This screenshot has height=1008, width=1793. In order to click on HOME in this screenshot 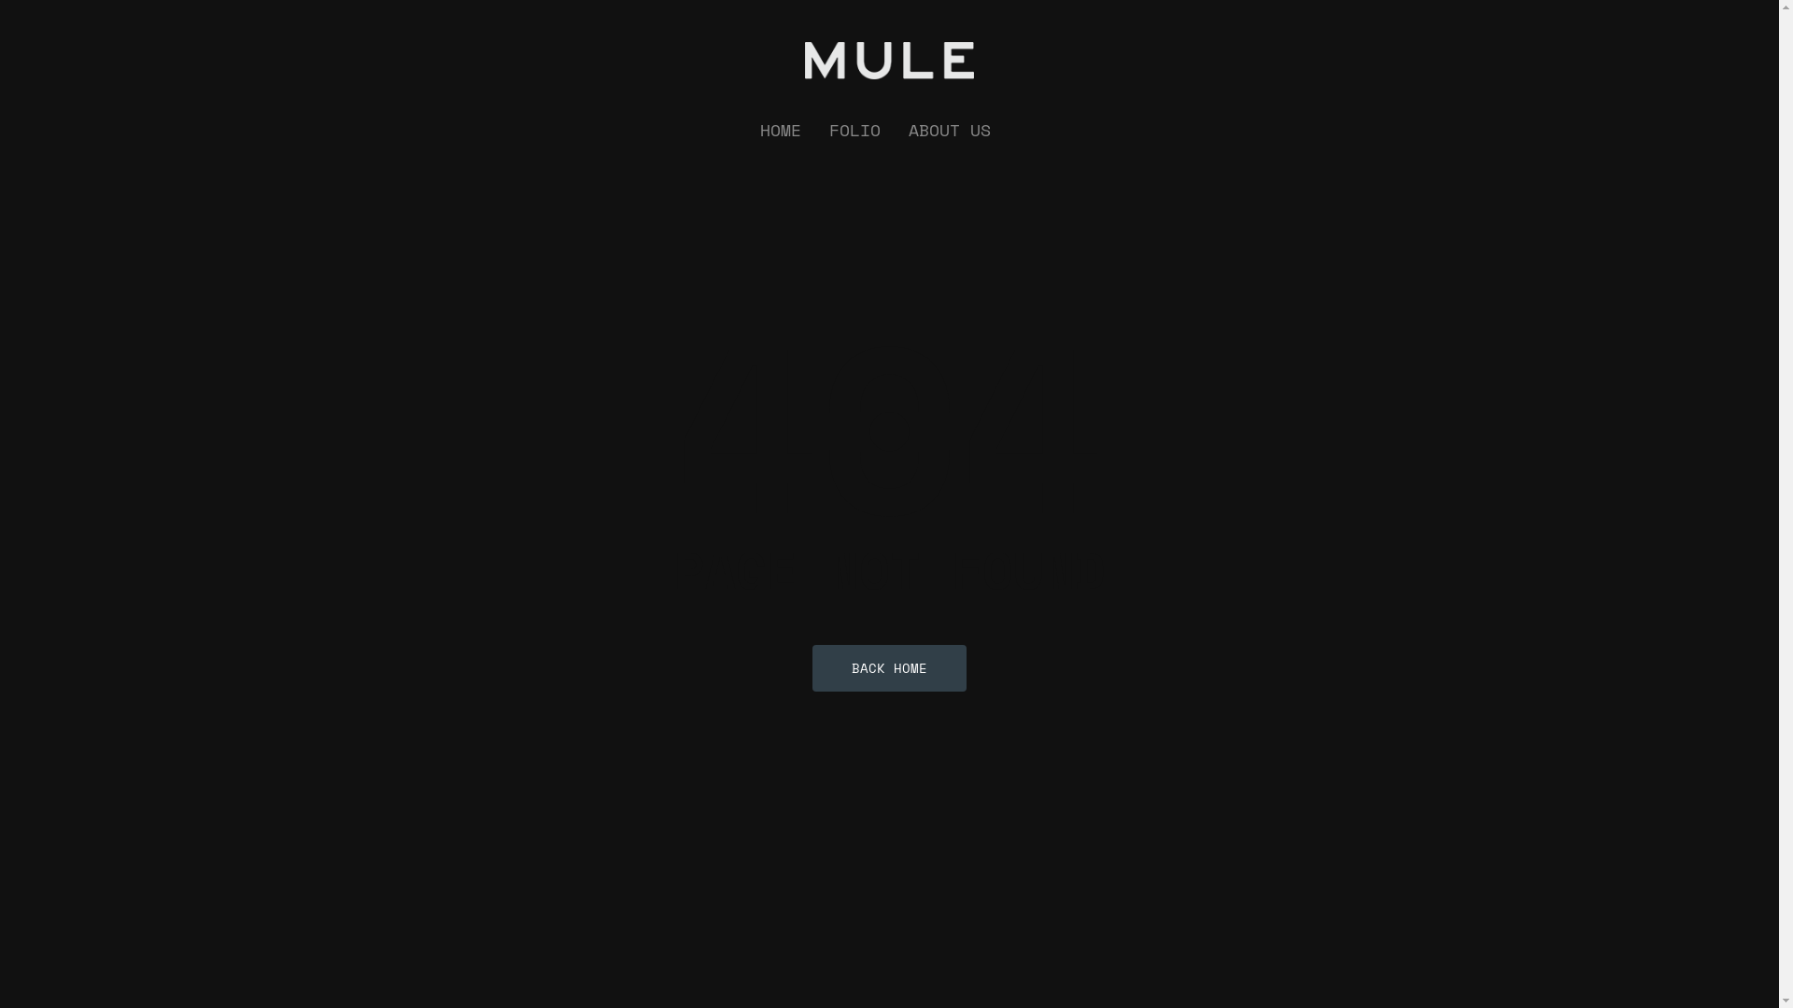, I will do `click(781, 131)`.